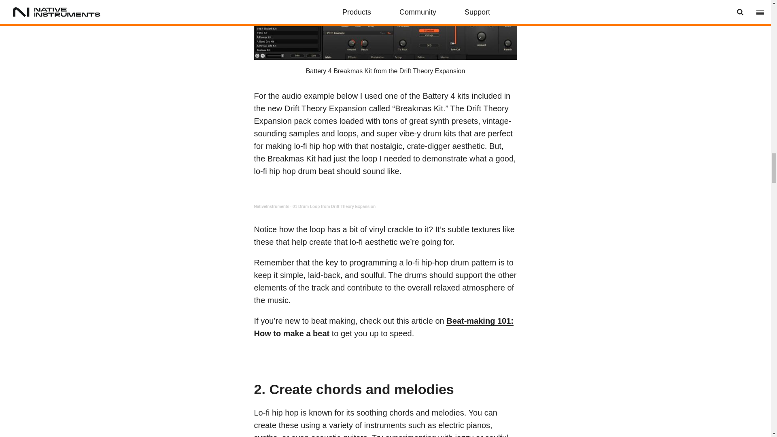 Image resolution: width=777 pixels, height=437 pixels. I want to click on 01 Drum Loop from Drift Theory Expansion, so click(334, 207).